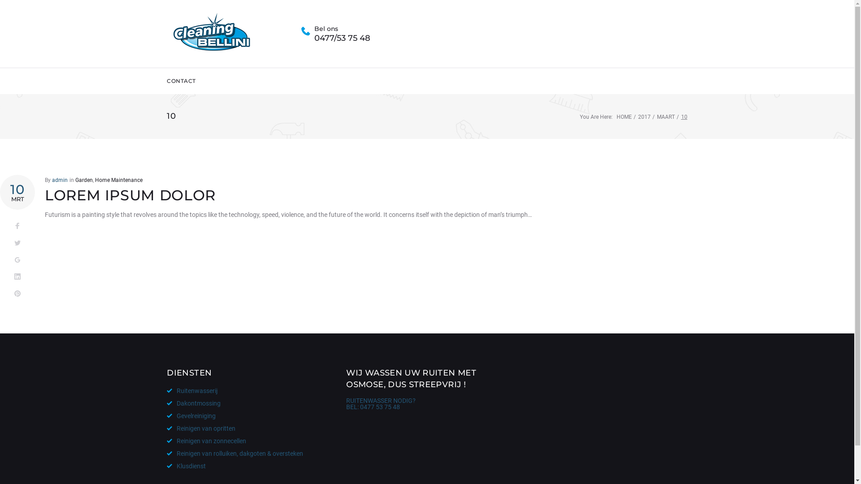 The height and width of the screenshot is (484, 861). Describe the element at coordinates (235, 454) in the screenshot. I see `Reinigen van rolluiken, dakgoten & oversteken` at that location.